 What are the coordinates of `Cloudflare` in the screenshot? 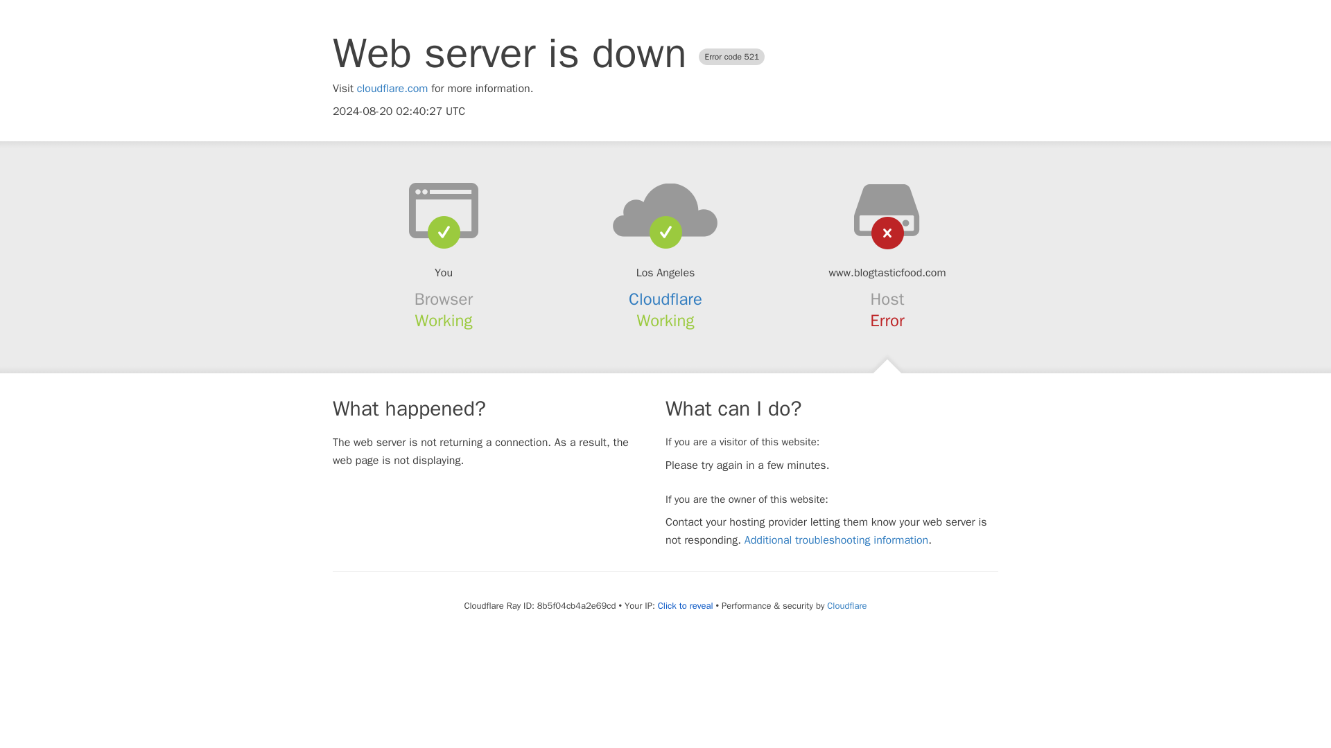 It's located at (846, 605).